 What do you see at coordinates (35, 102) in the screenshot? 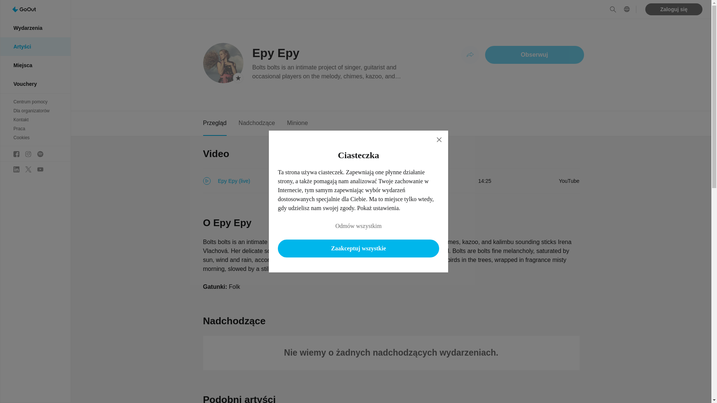
I see `Centrum pomocy` at bounding box center [35, 102].